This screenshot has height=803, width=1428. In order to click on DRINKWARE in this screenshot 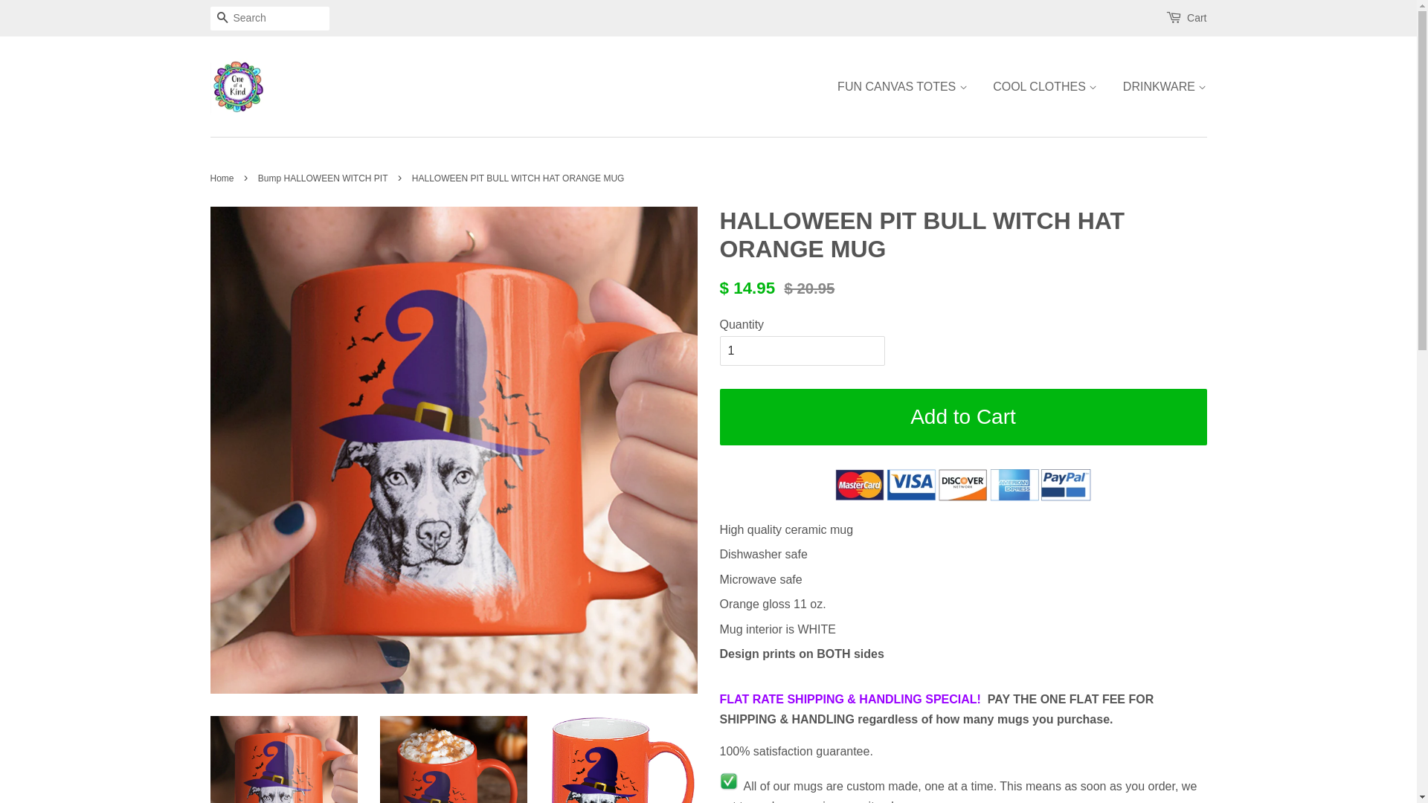, I will do `click(1160, 86)`.